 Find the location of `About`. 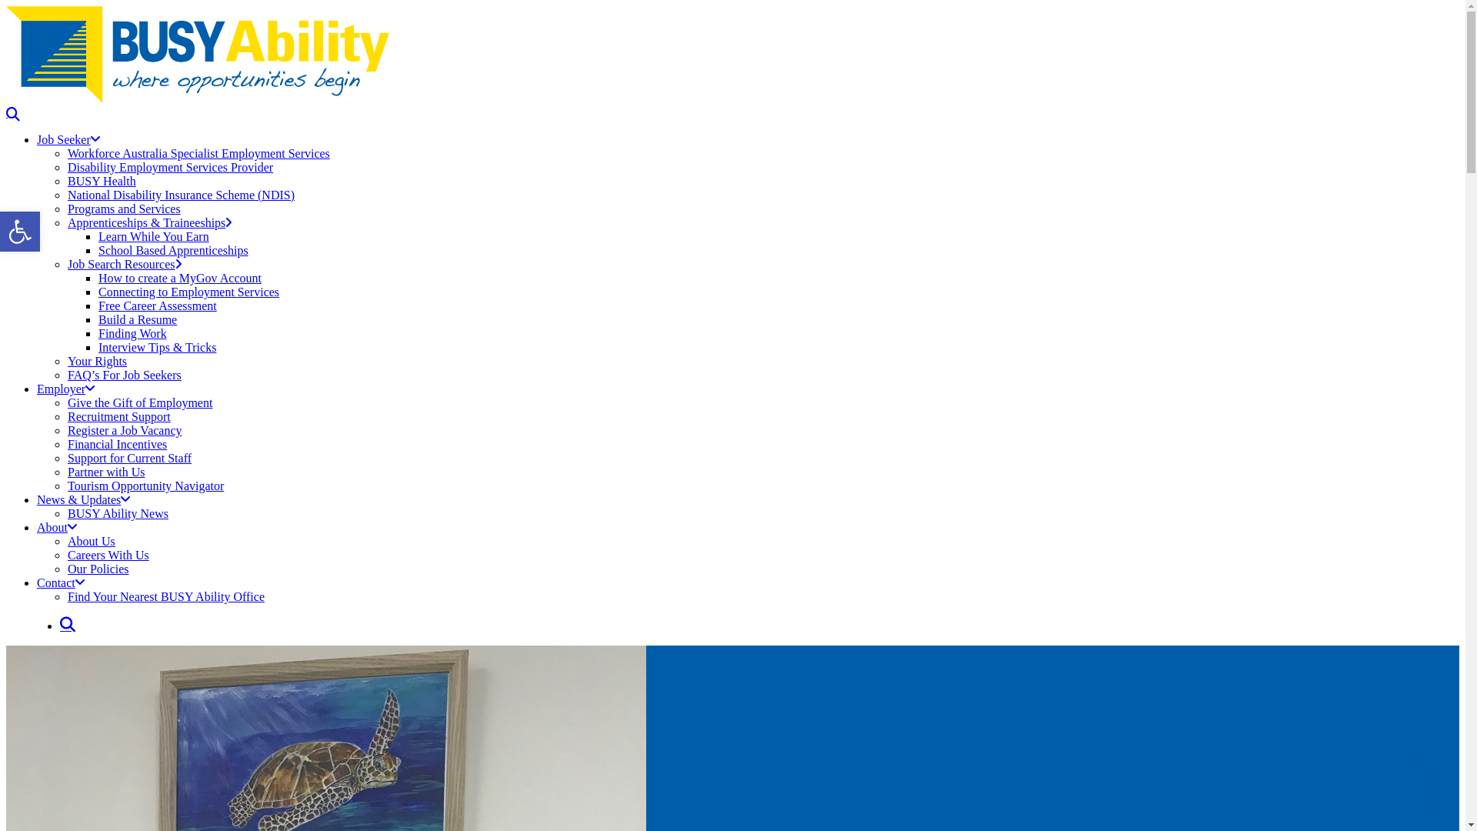

About is located at coordinates (57, 528).